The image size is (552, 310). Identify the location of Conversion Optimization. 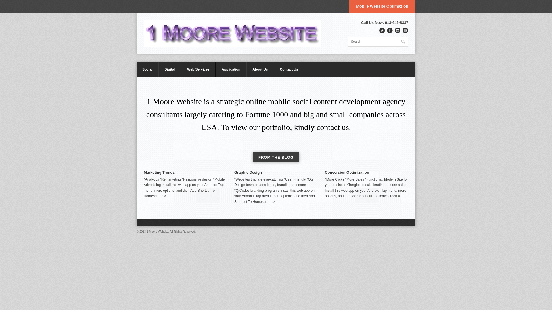
(347, 172).